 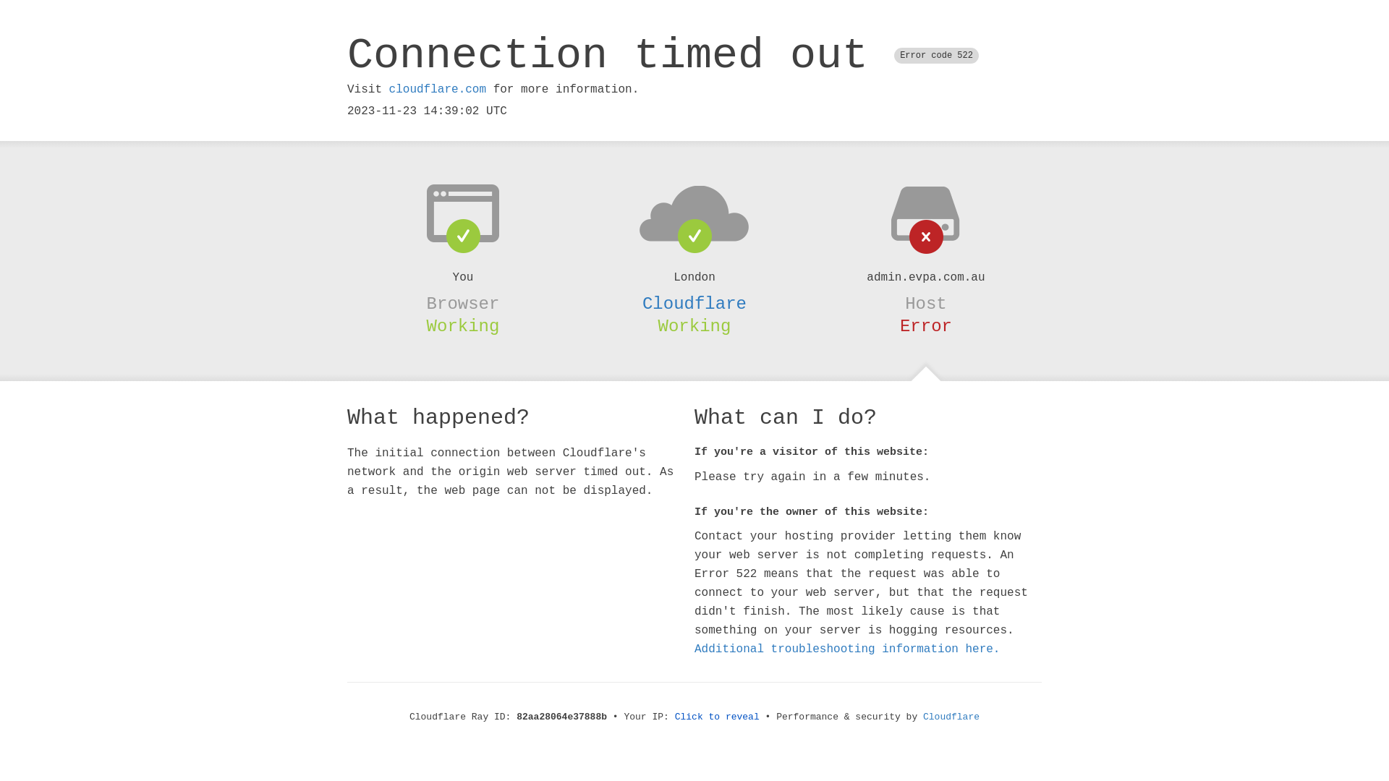 I want to click on Click to reveal, so click(x=718, y=717).